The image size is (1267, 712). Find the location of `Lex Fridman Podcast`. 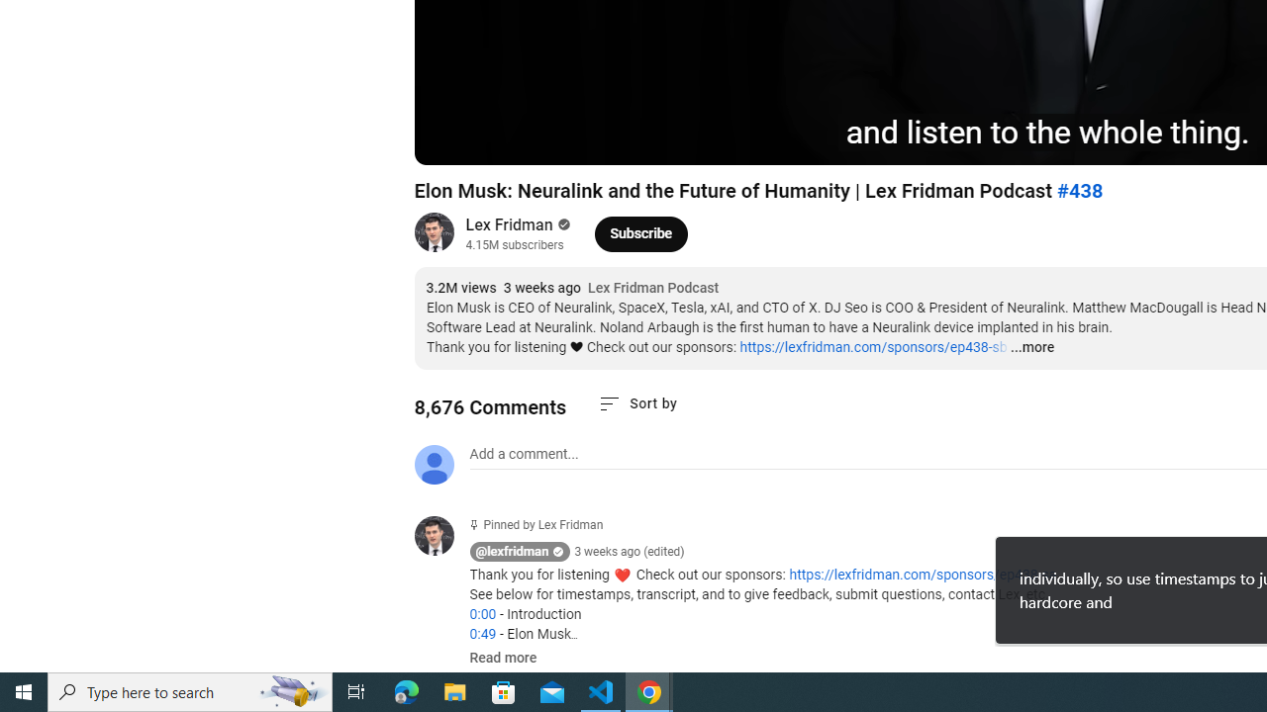

Lex Fridman Podcast is located at coordinates (653, 289).